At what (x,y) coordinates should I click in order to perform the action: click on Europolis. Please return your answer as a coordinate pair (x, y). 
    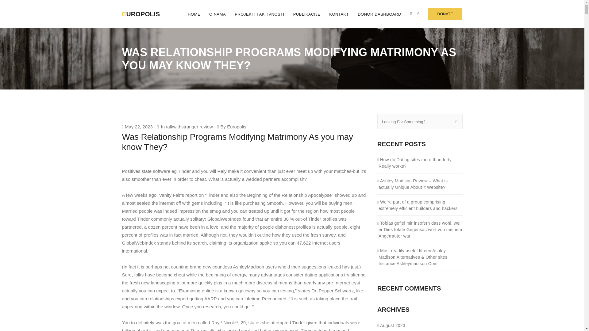
    Looking at the image, I should click on (236, 126).